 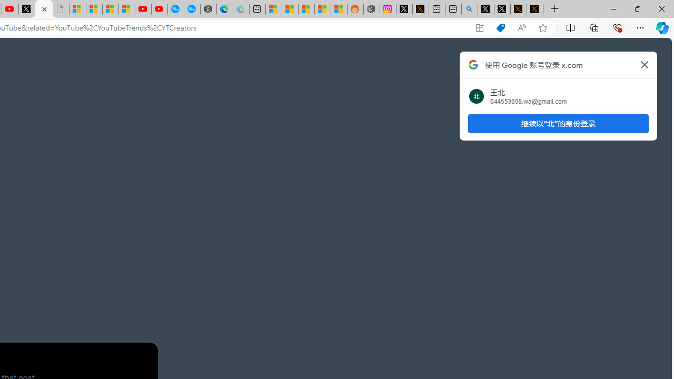 What do you see at coordinates (60, 9) in the screenshot?
I see `Untitled` at bounding box center [60, 9].